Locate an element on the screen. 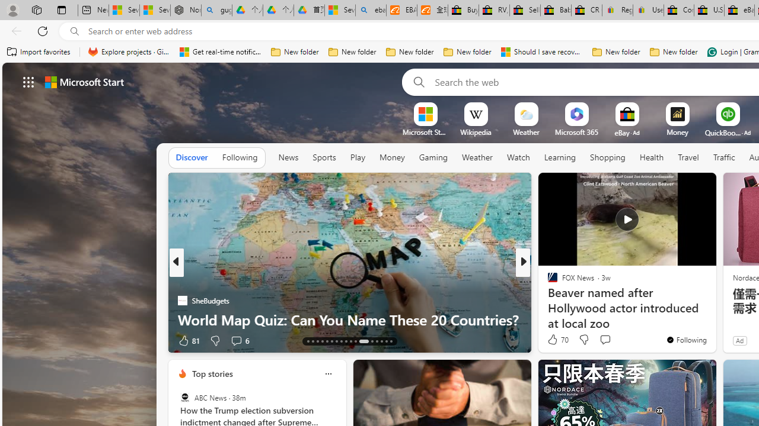  Men's Health is located at coordinates (547, 282).